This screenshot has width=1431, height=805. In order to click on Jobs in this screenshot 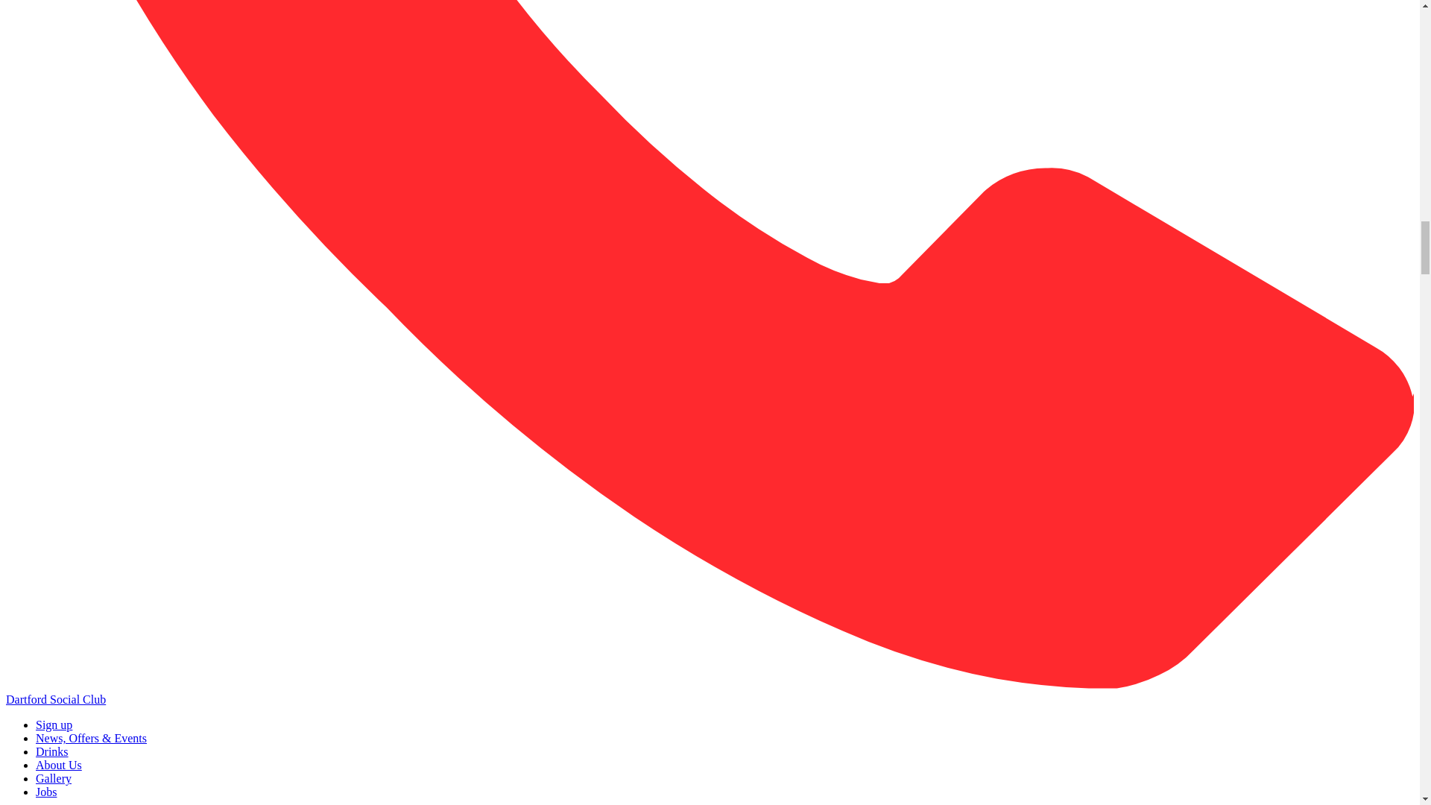, I will do `click(46, 792)`.